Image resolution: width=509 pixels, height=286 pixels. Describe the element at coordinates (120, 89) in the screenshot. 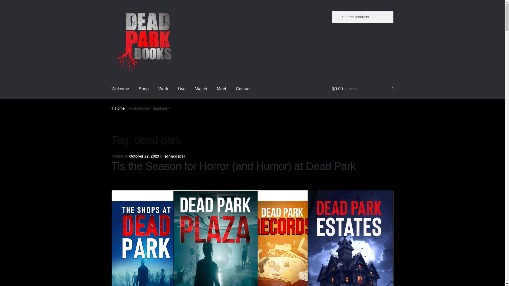

I see `Welcome` at that location.